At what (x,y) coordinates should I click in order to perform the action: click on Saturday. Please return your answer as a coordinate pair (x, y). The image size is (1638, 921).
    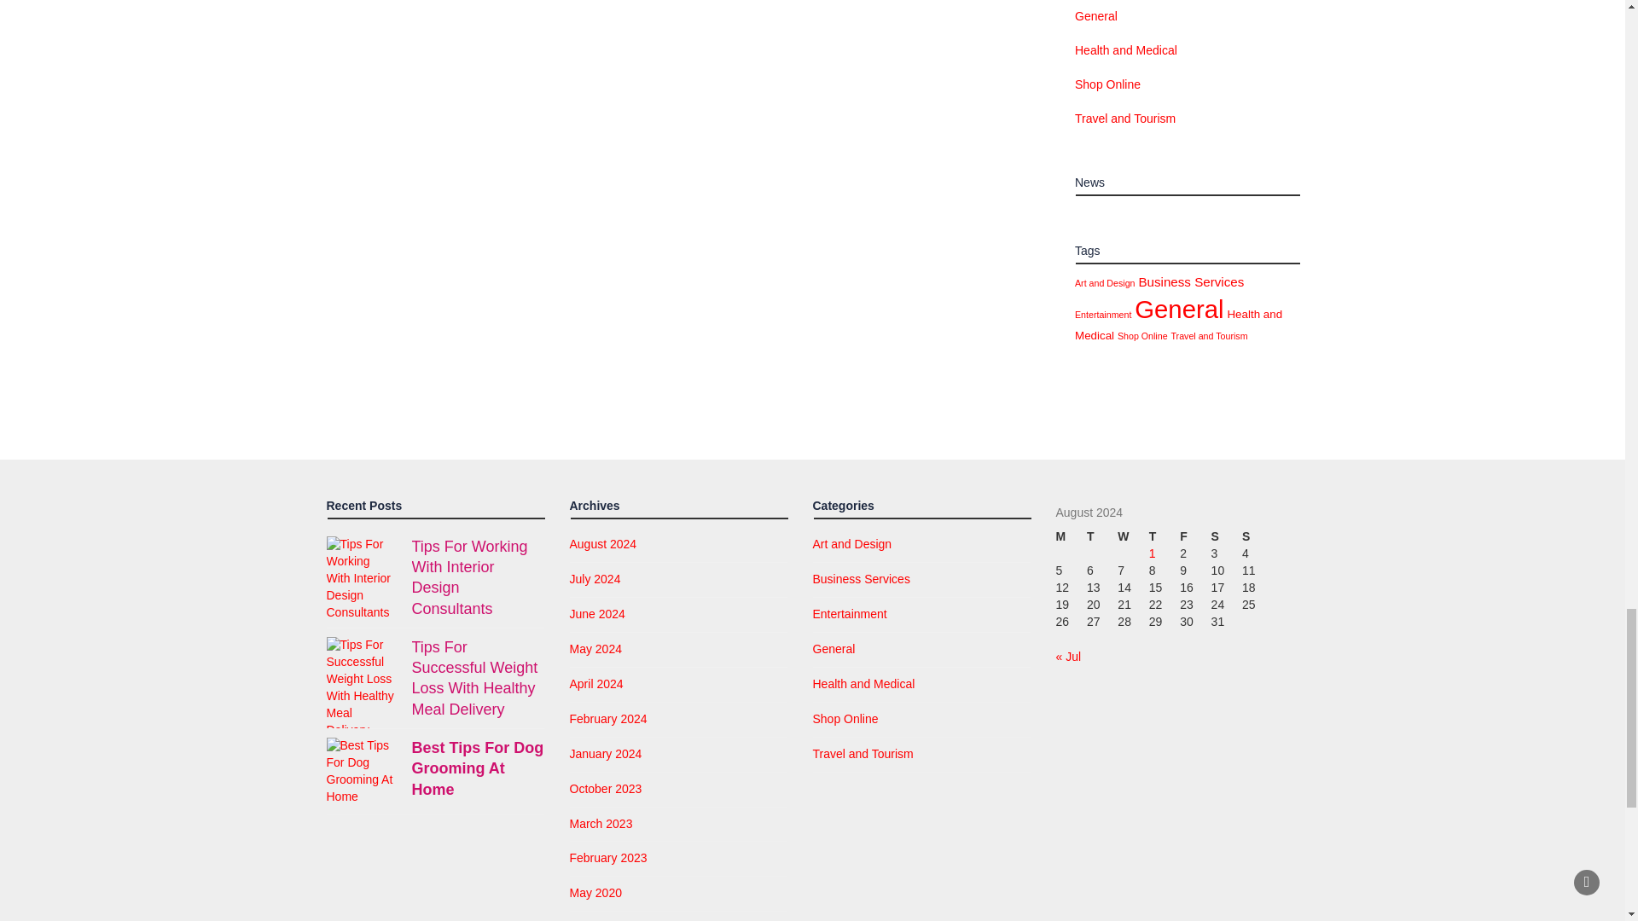
    Looking at the image, I should click on (1227, 537).